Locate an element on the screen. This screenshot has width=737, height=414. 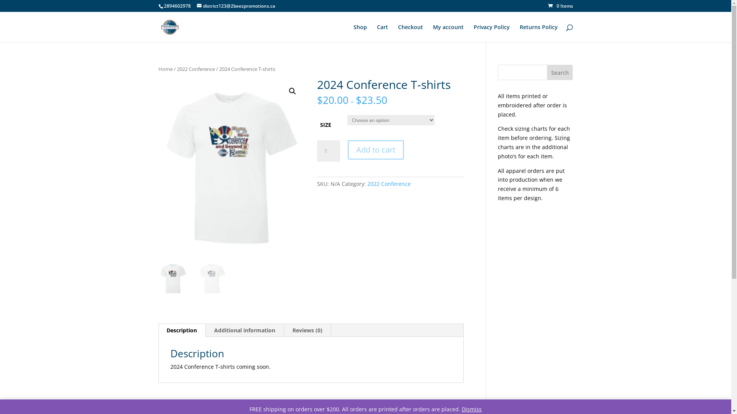
2022 Conference is located at coordinates (389, 184).